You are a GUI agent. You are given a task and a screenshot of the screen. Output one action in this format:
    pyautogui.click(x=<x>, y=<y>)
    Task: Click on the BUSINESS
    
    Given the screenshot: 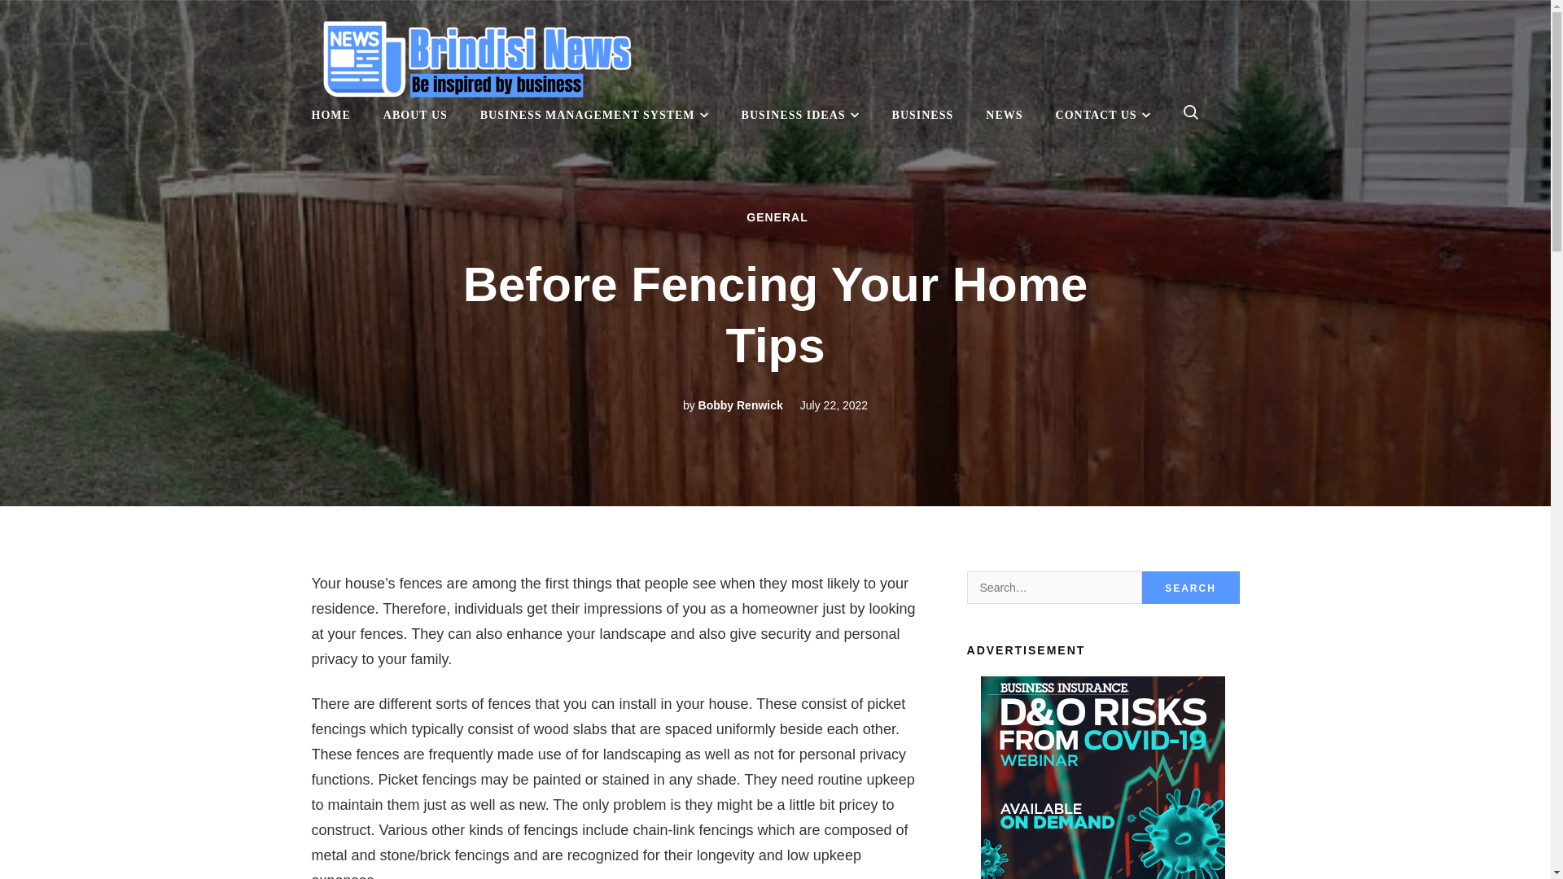 What is the action you would take?
    pyautogui.click(x=923, y=115)
    